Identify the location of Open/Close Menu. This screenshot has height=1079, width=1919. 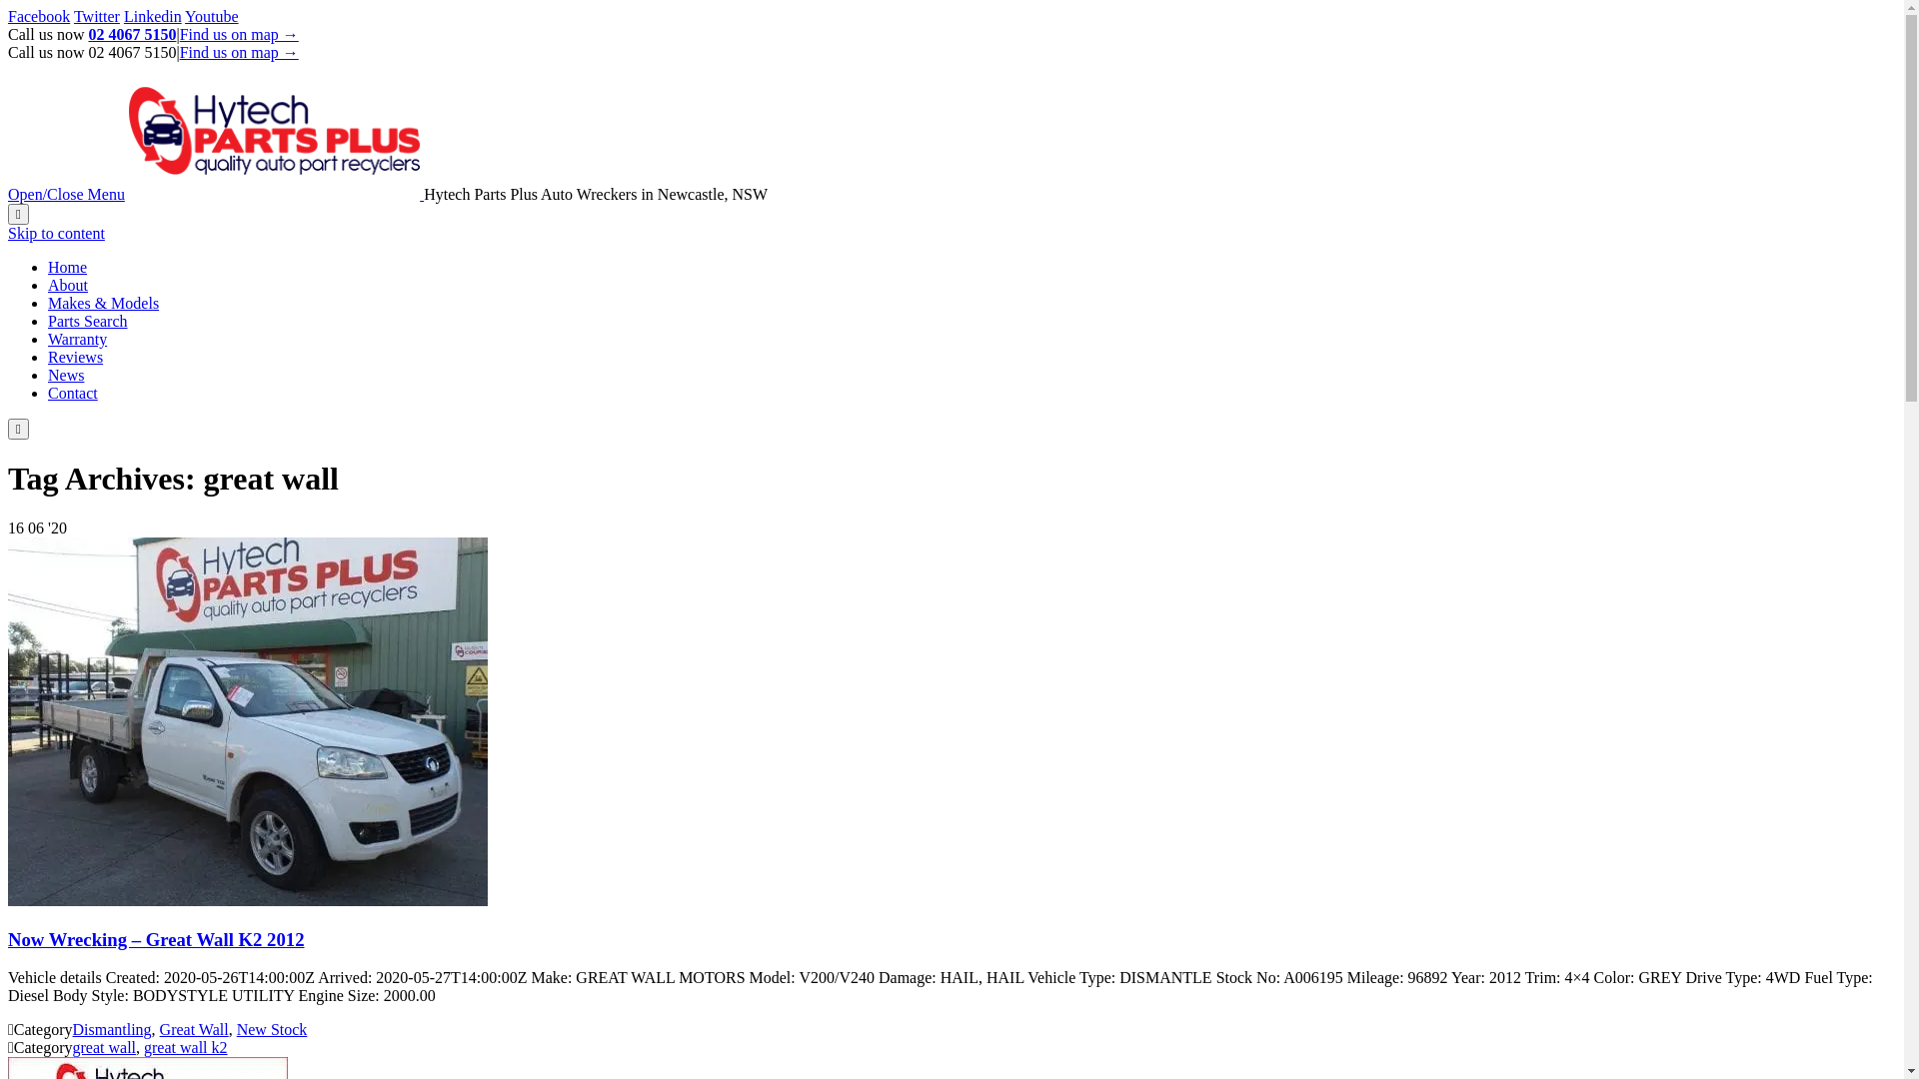
(66, 194).